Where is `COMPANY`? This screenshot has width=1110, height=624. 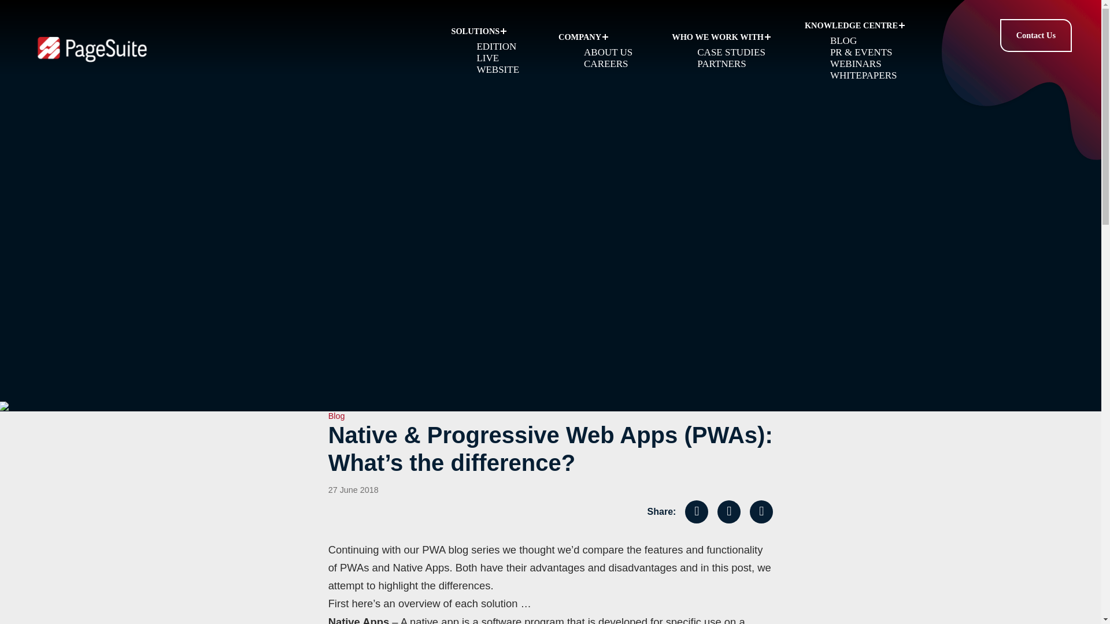
COMPANY is located at coordinates (599, 37).